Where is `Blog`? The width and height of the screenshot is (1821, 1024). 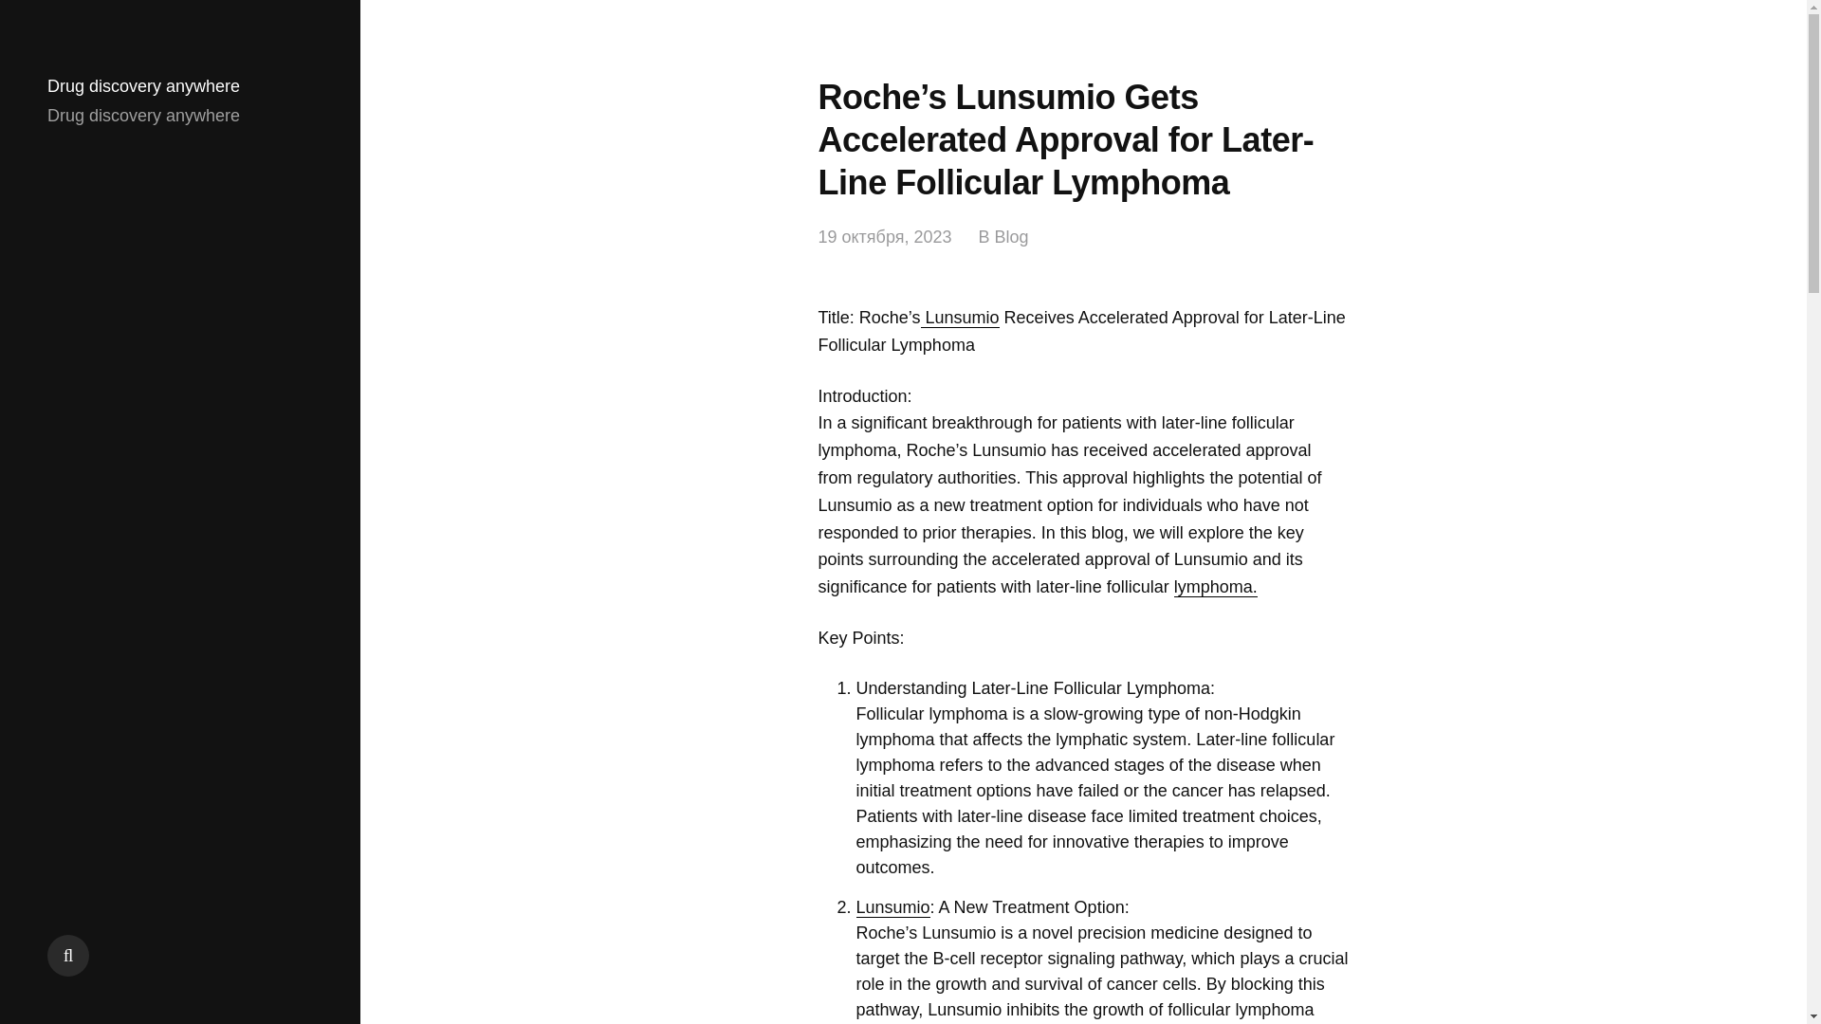 Blog is located at coordinates (1011, 237).